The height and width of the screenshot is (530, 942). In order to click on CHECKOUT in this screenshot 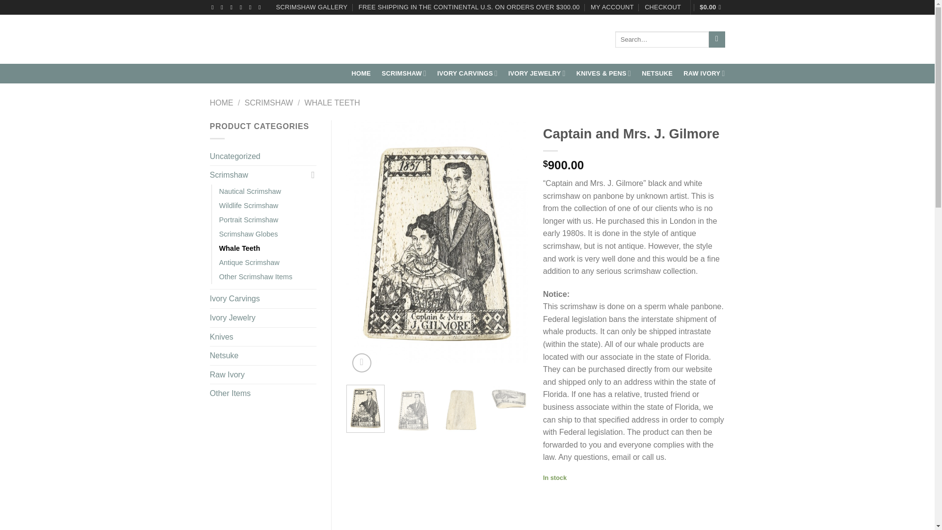, I will do `click(662, 7)`.